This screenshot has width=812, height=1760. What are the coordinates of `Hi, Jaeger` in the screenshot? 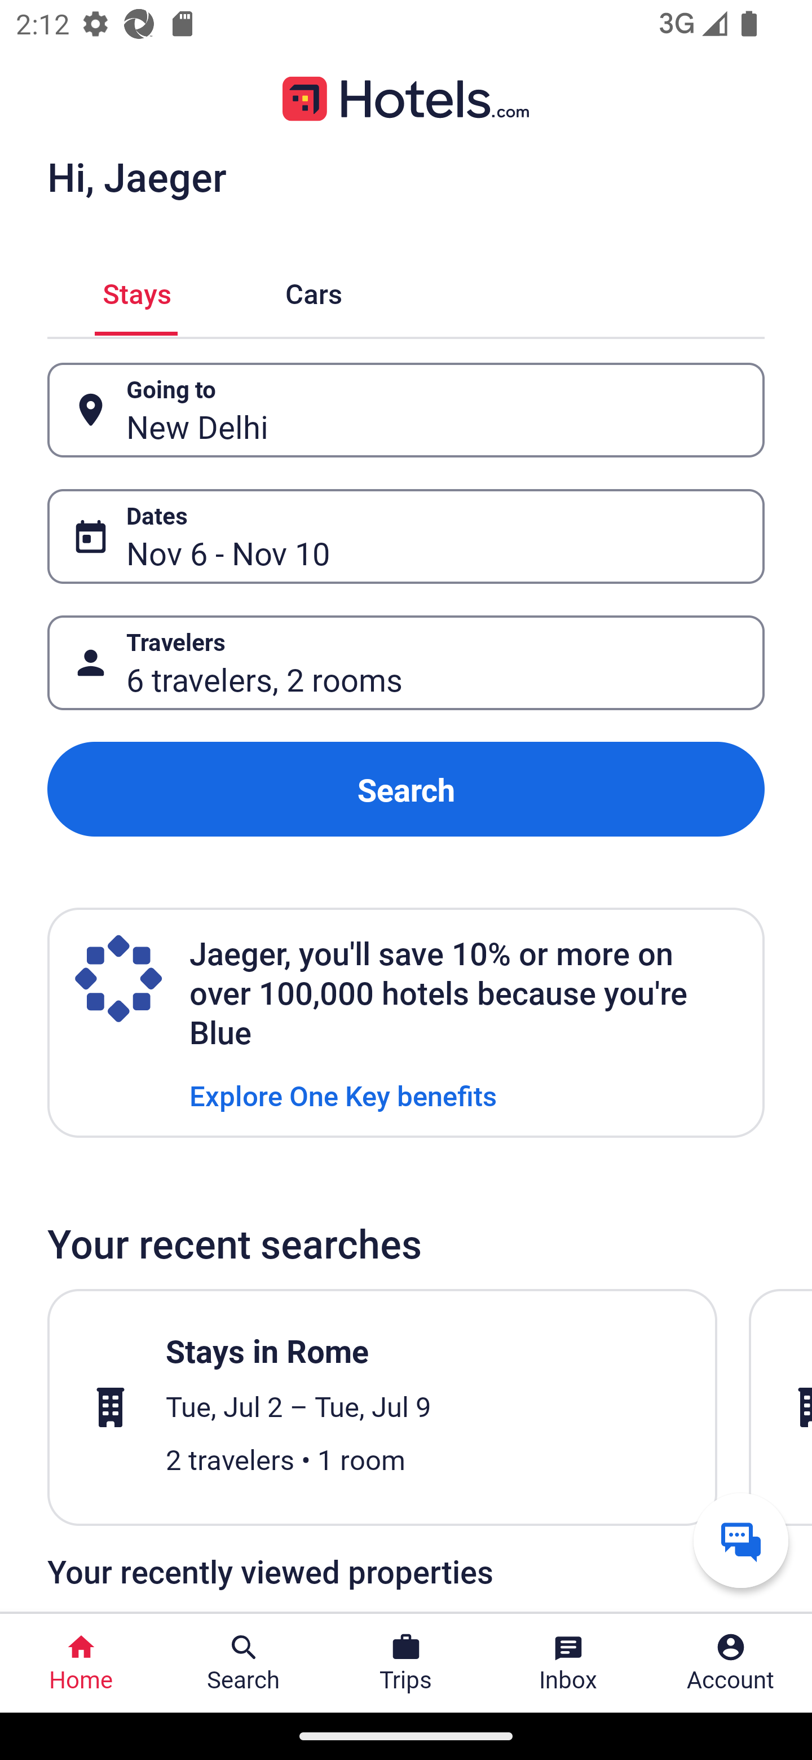 It's located at (136, 176).